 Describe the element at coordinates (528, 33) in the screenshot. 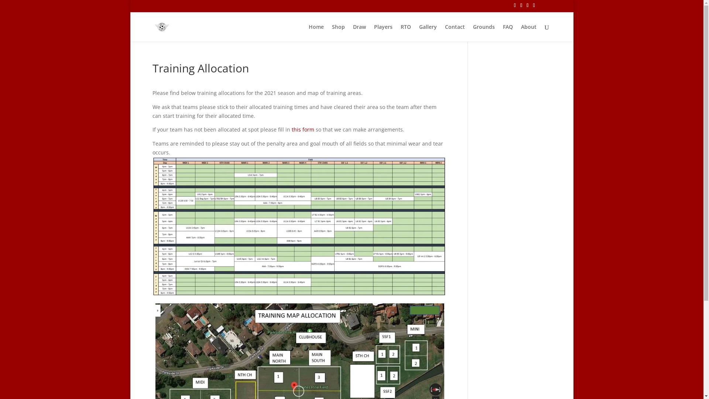

I see `About` at that location.